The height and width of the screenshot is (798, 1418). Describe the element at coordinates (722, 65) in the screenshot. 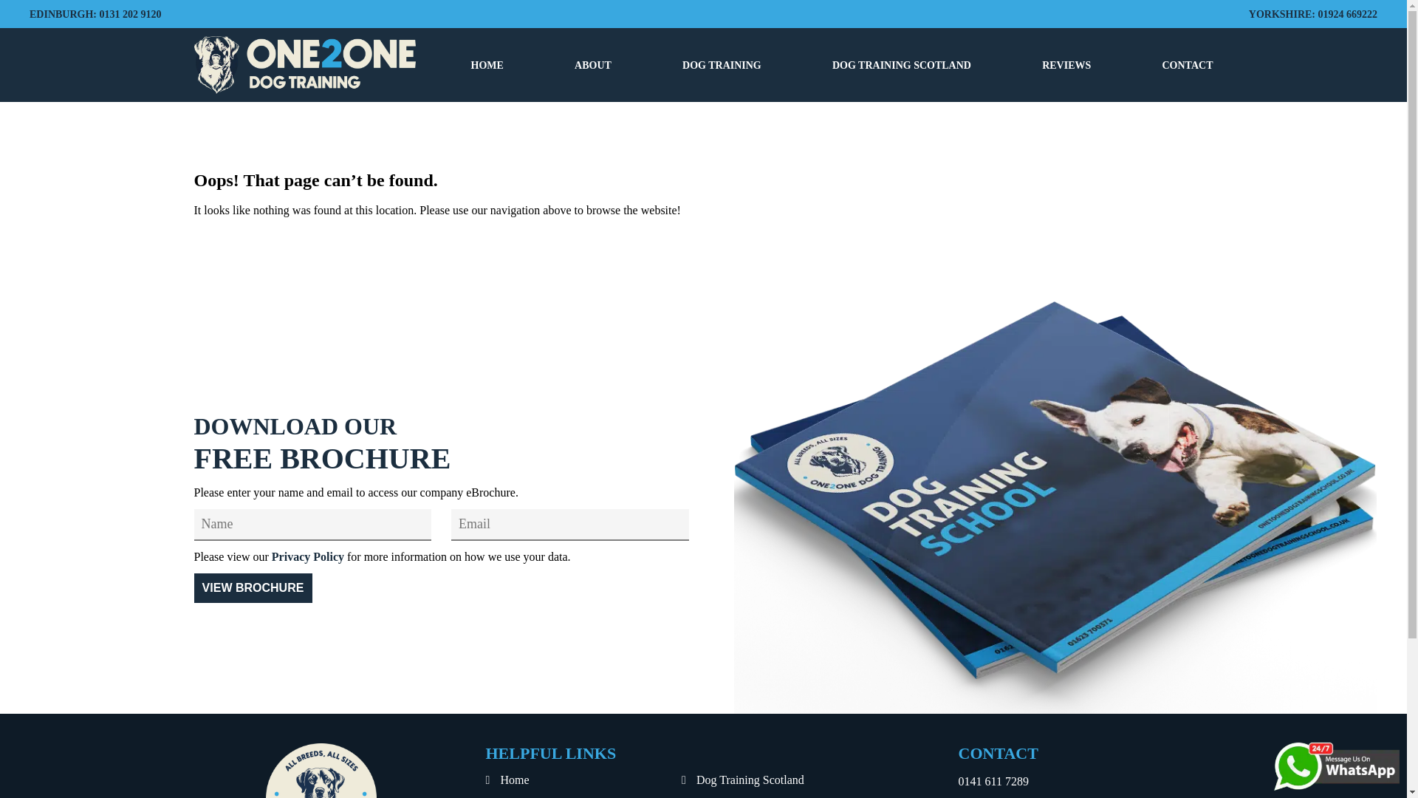

I see `DOG TRAINING` at that location.